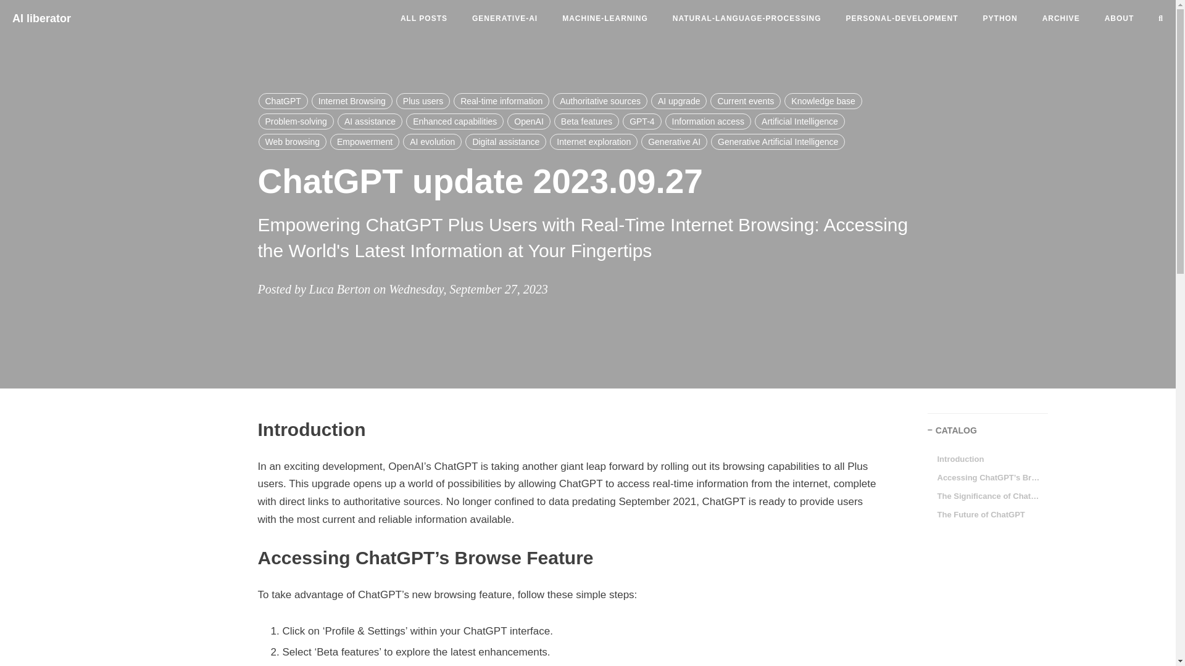 This screenshot has height=666, width=1185. What do you see at coordinates (528, 121) in the screenshot?
I see `OpenAI` at bounding box center [528, 121].